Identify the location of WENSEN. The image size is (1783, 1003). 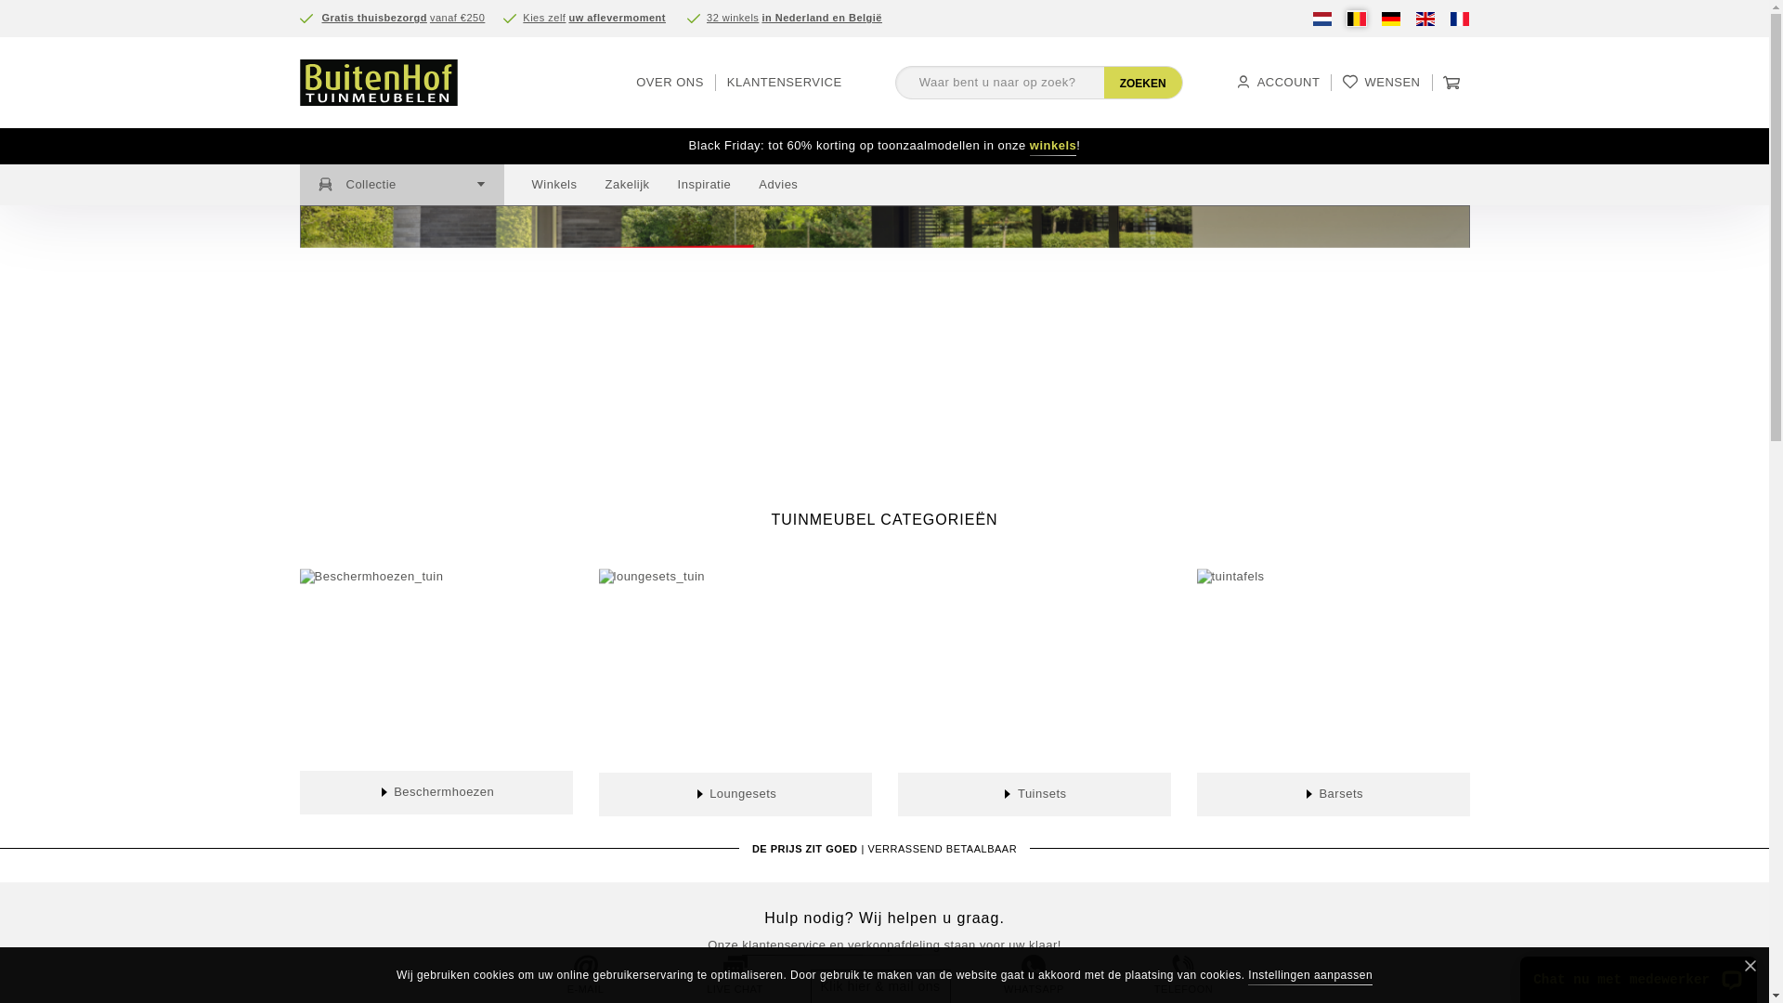
(1382, 83).